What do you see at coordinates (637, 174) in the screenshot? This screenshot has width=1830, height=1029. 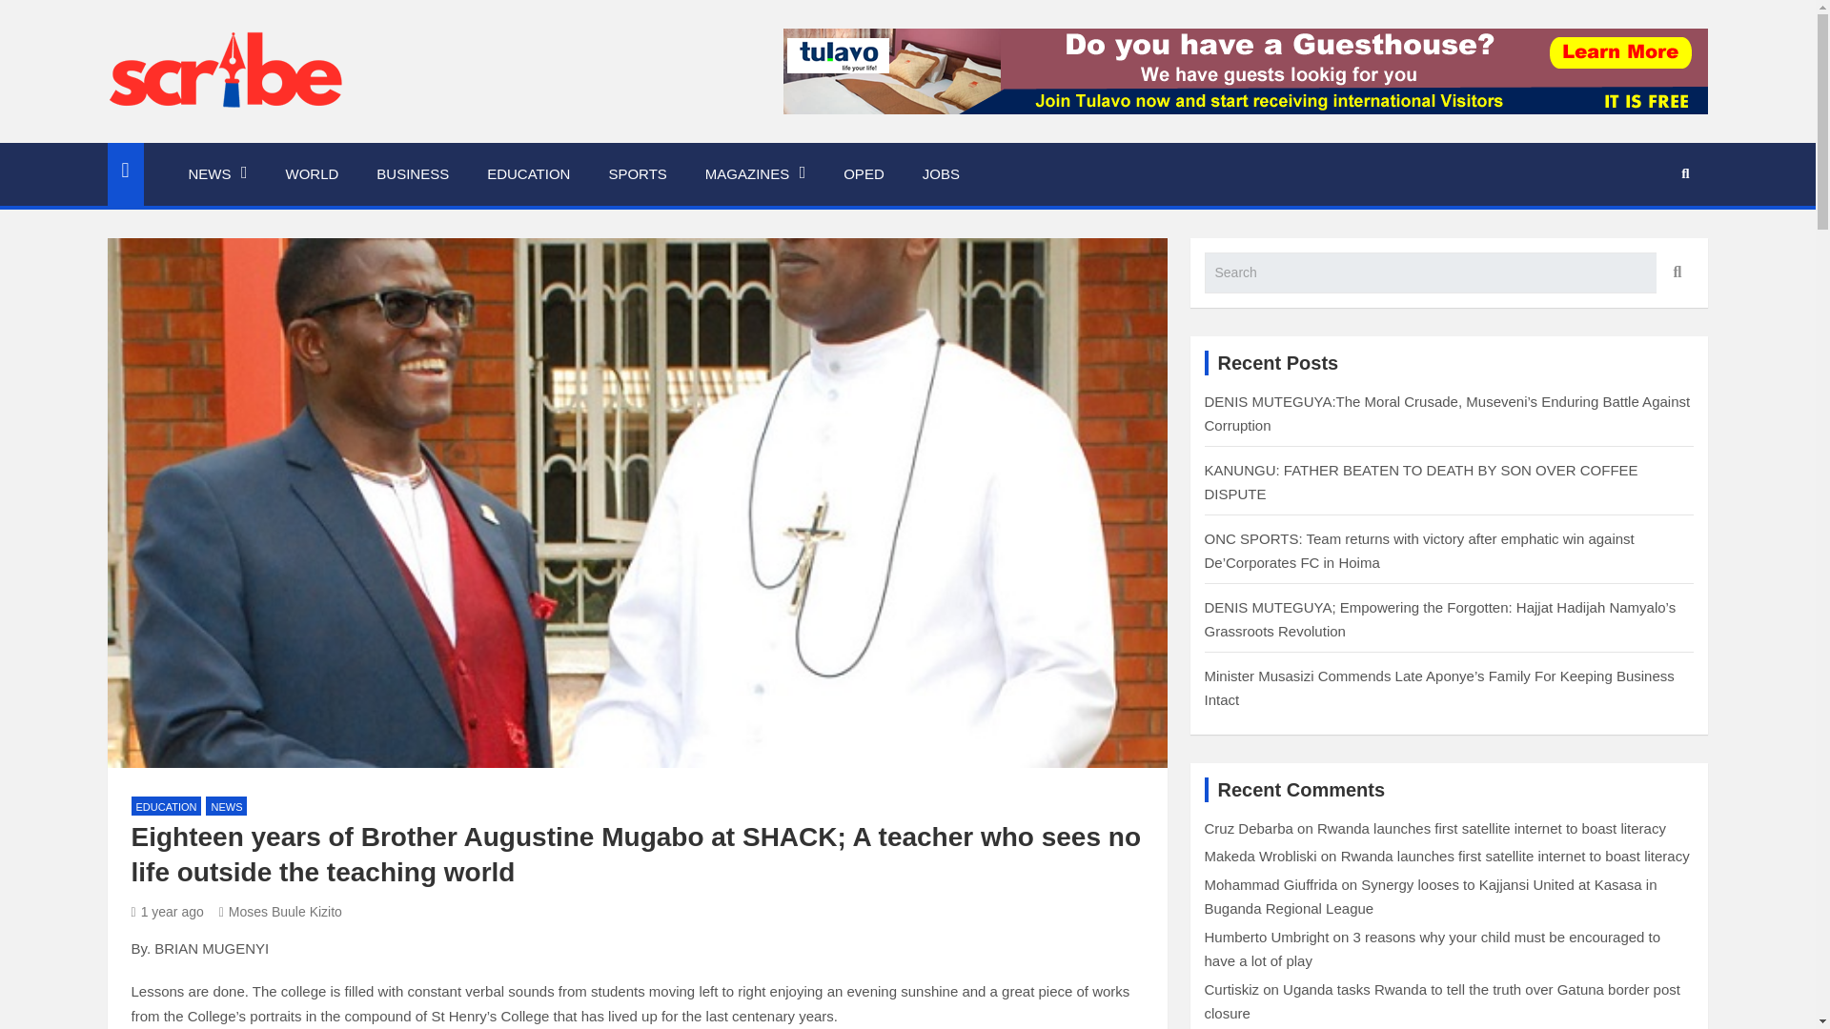 I see `SPORTS` at bounding box center [637, 174].